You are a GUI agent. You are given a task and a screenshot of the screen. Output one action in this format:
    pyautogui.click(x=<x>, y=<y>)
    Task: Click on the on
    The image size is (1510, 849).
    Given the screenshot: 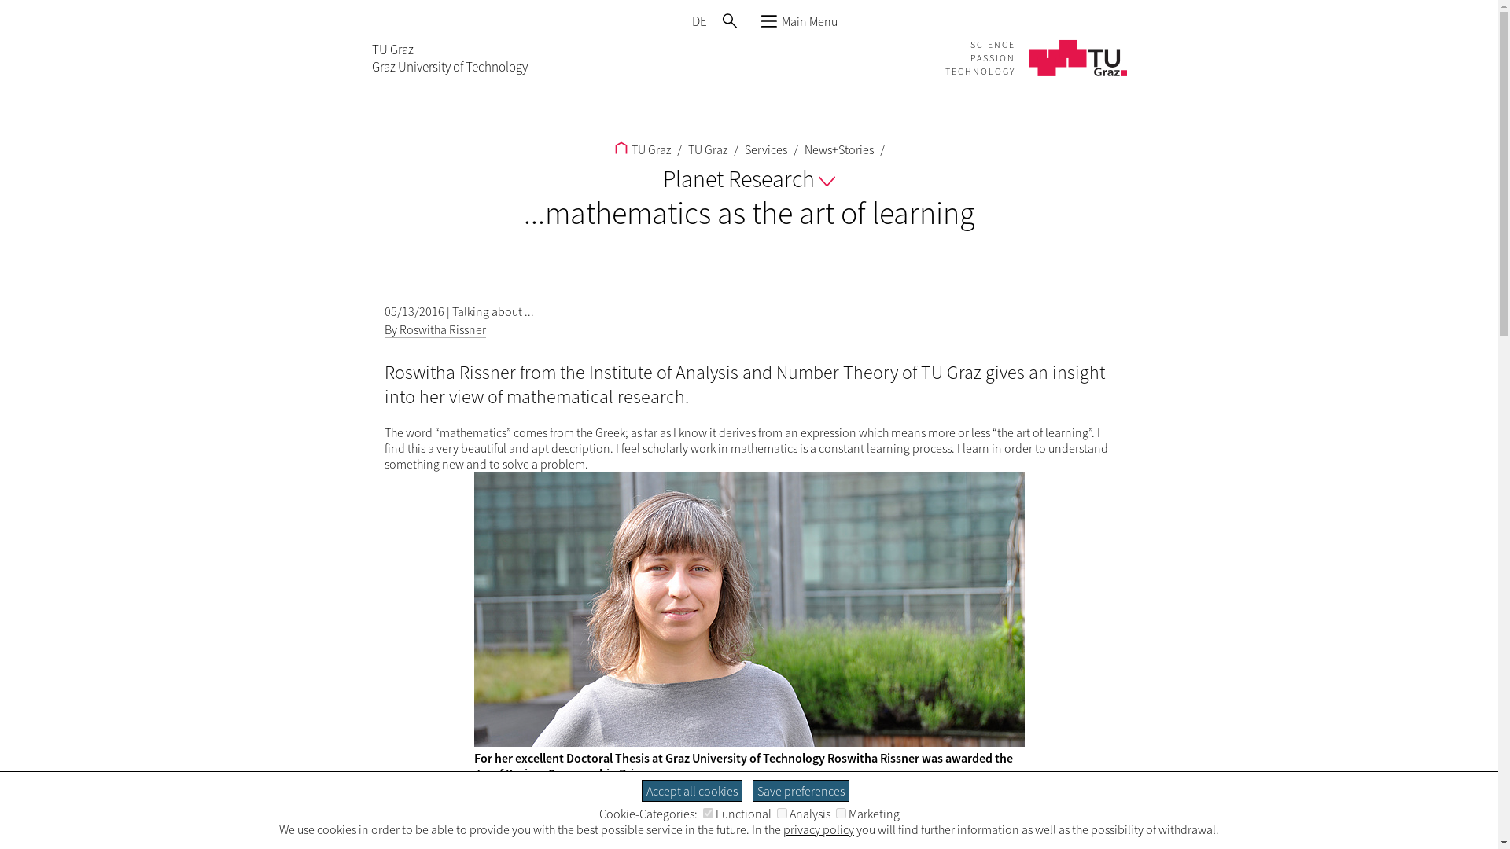 What is the action you would take?
    pyautogui.click(x=782, y=813)
    